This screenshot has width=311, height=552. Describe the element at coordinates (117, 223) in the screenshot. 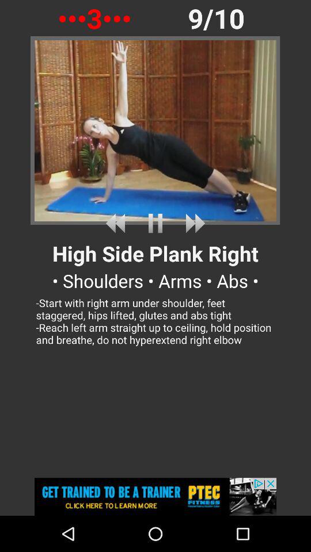

I see `video previous` at that location.